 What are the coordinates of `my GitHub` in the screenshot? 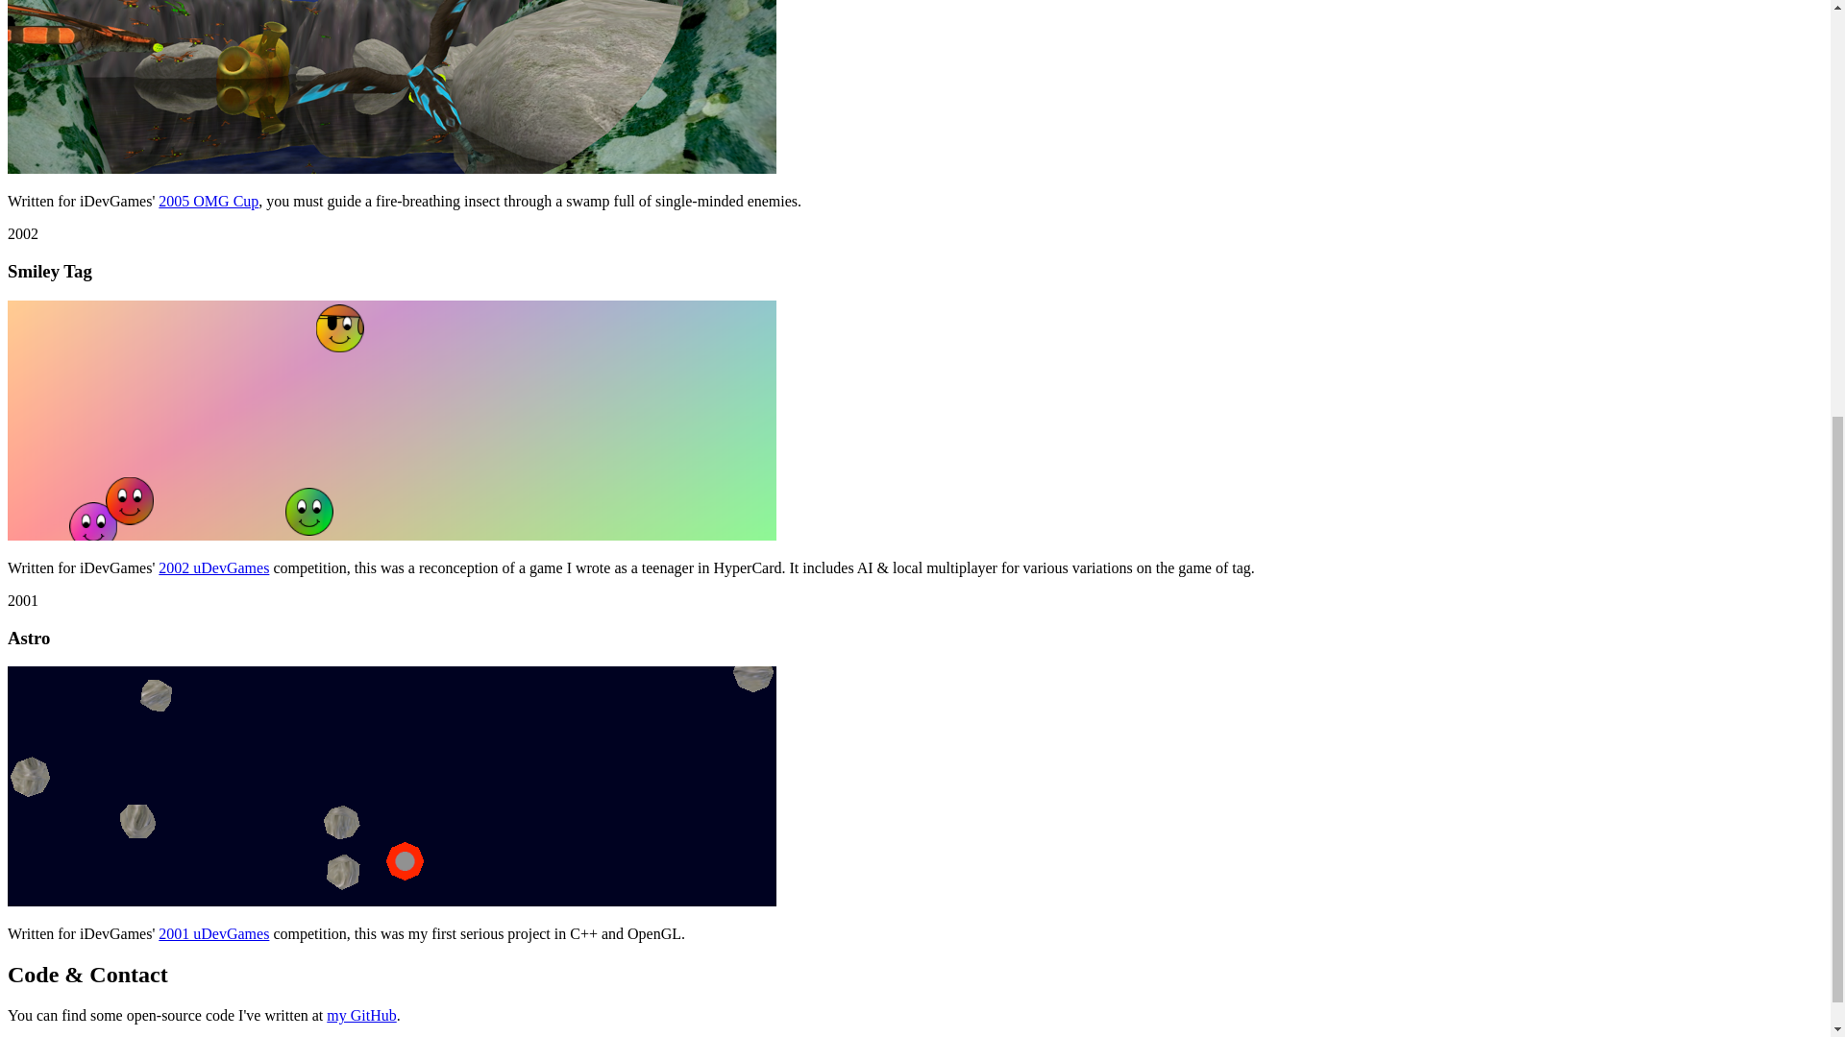 It's located at (361, 1014).